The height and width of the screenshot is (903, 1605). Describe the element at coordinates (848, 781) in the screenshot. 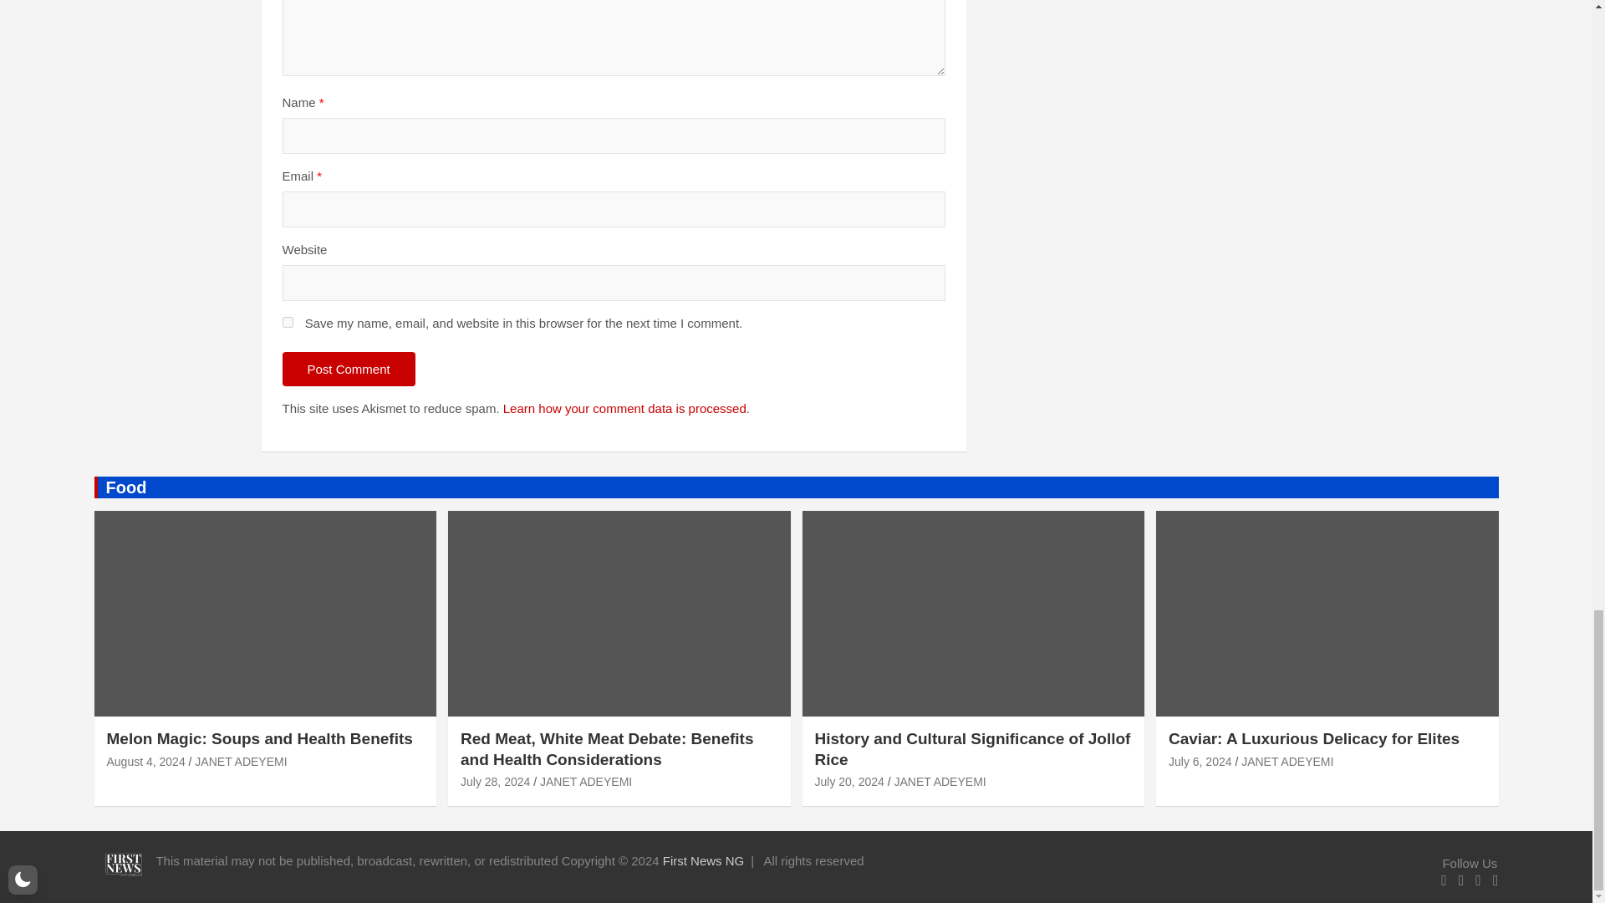

I see `History and Cultural Significance of Jollof Rice` at that location.